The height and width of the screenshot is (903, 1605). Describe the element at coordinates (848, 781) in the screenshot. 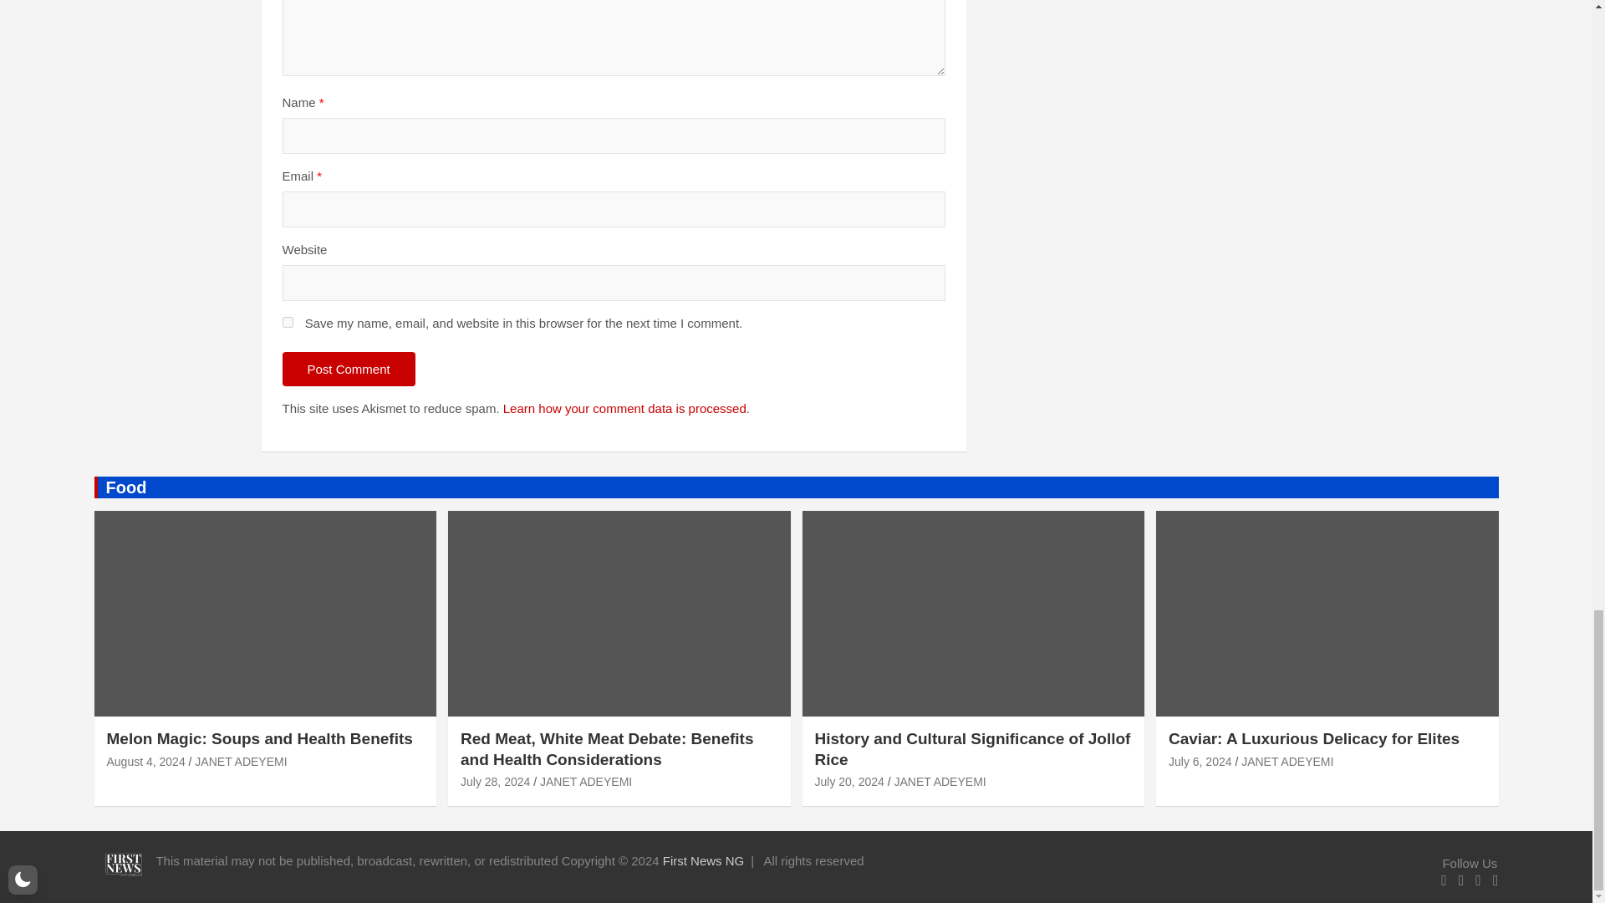

I see `History and Cultural Significance of Jollof Rice` at that location.